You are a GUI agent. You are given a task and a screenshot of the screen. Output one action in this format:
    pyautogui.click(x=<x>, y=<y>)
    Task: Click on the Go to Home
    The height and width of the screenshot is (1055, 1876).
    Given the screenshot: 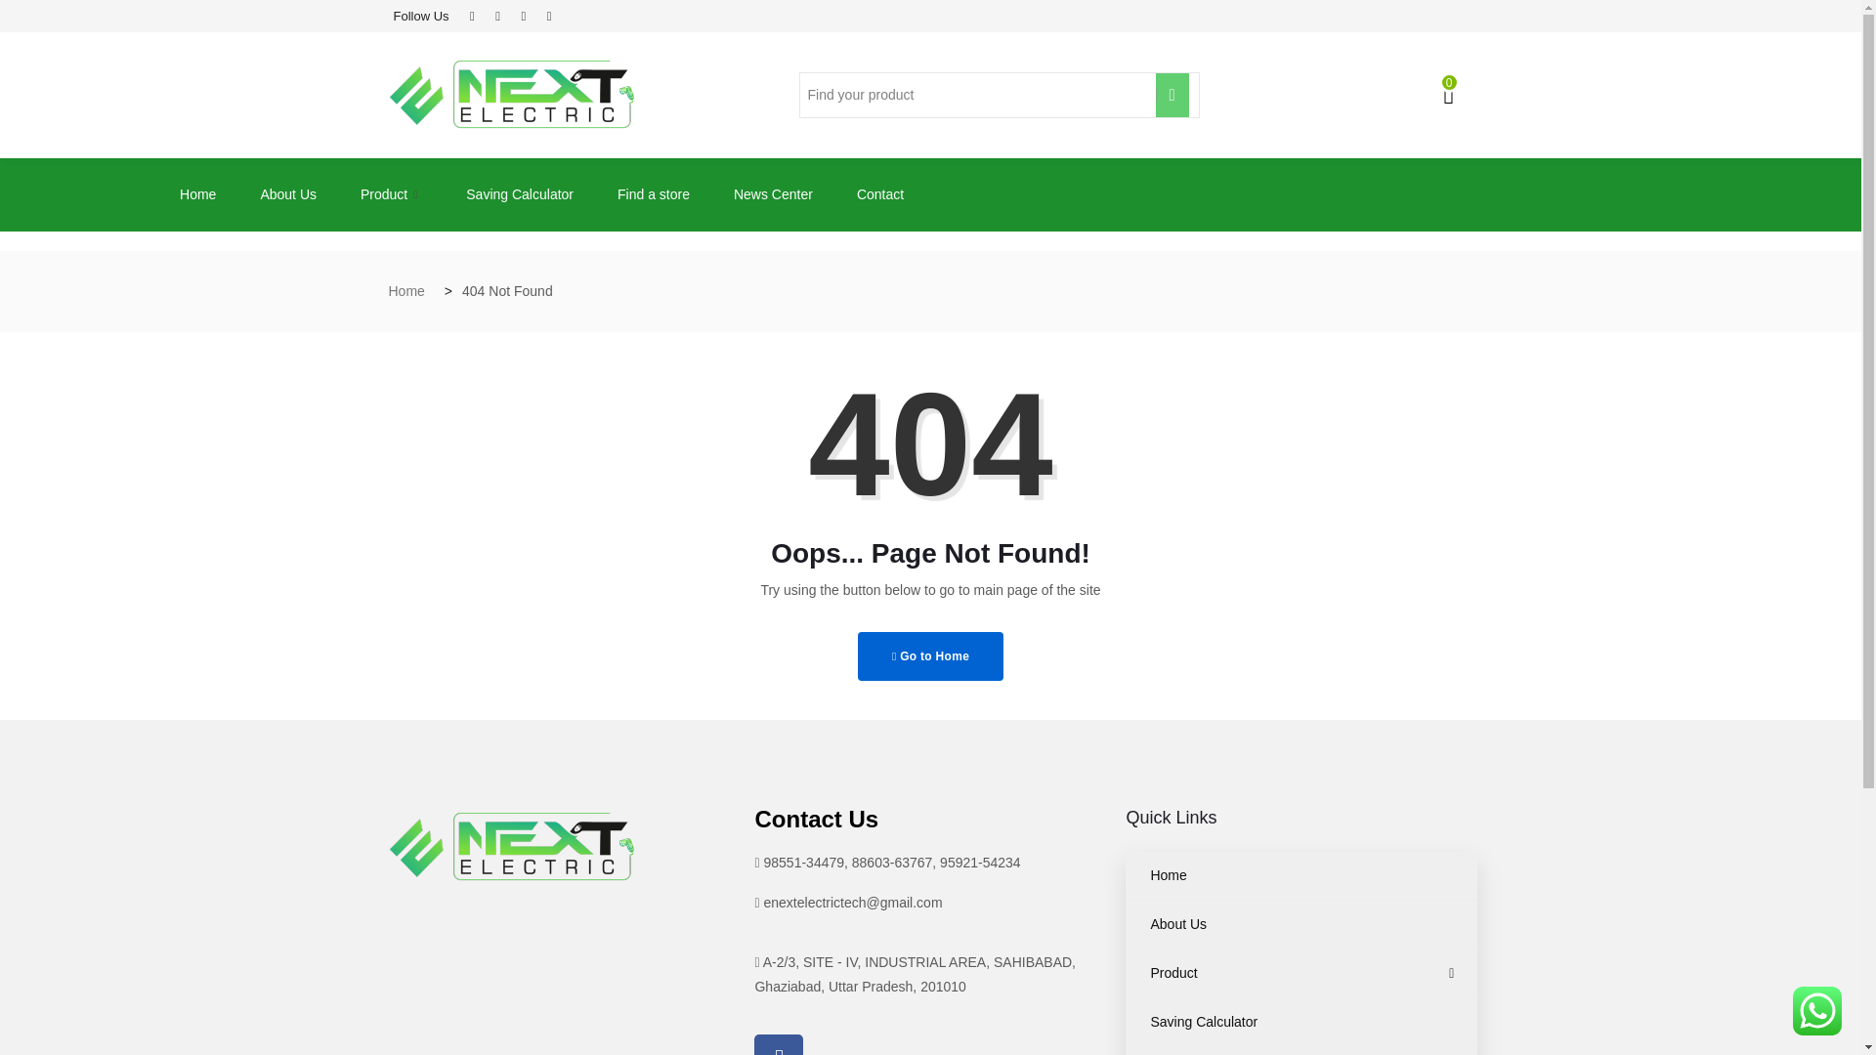 What is the action you would take?
    pyautogui.click(x=930, y=655)
    